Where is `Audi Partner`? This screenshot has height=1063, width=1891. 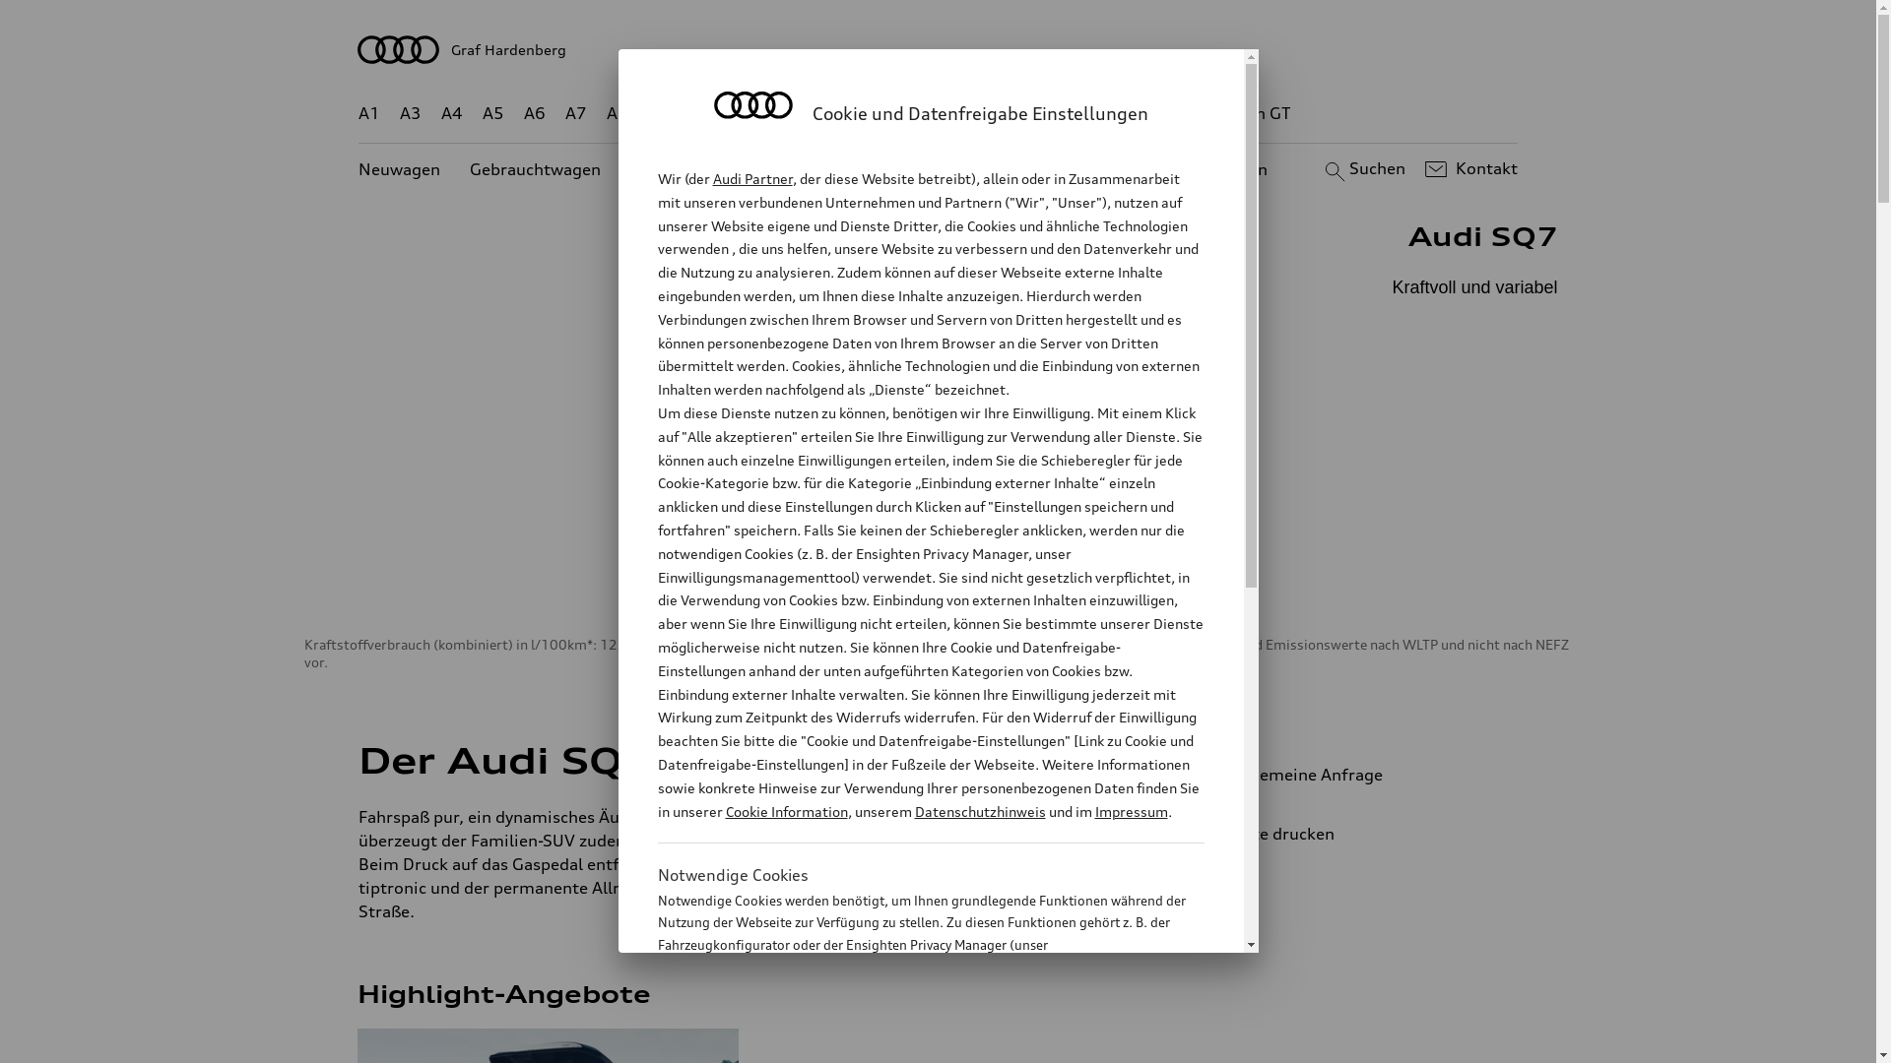 Audi Partner is located at coordinates (752, 179).